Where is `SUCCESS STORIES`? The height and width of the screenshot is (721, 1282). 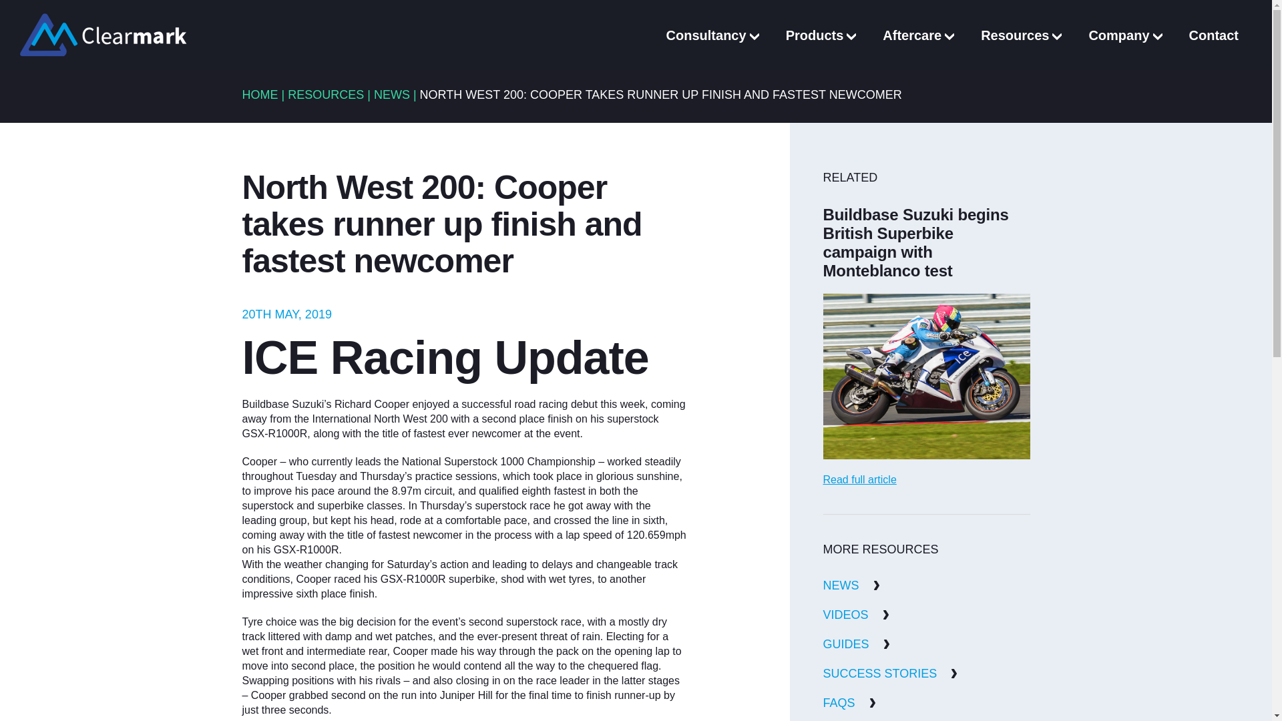 SUCCESS STORIES is located at coordinates (890, 673).